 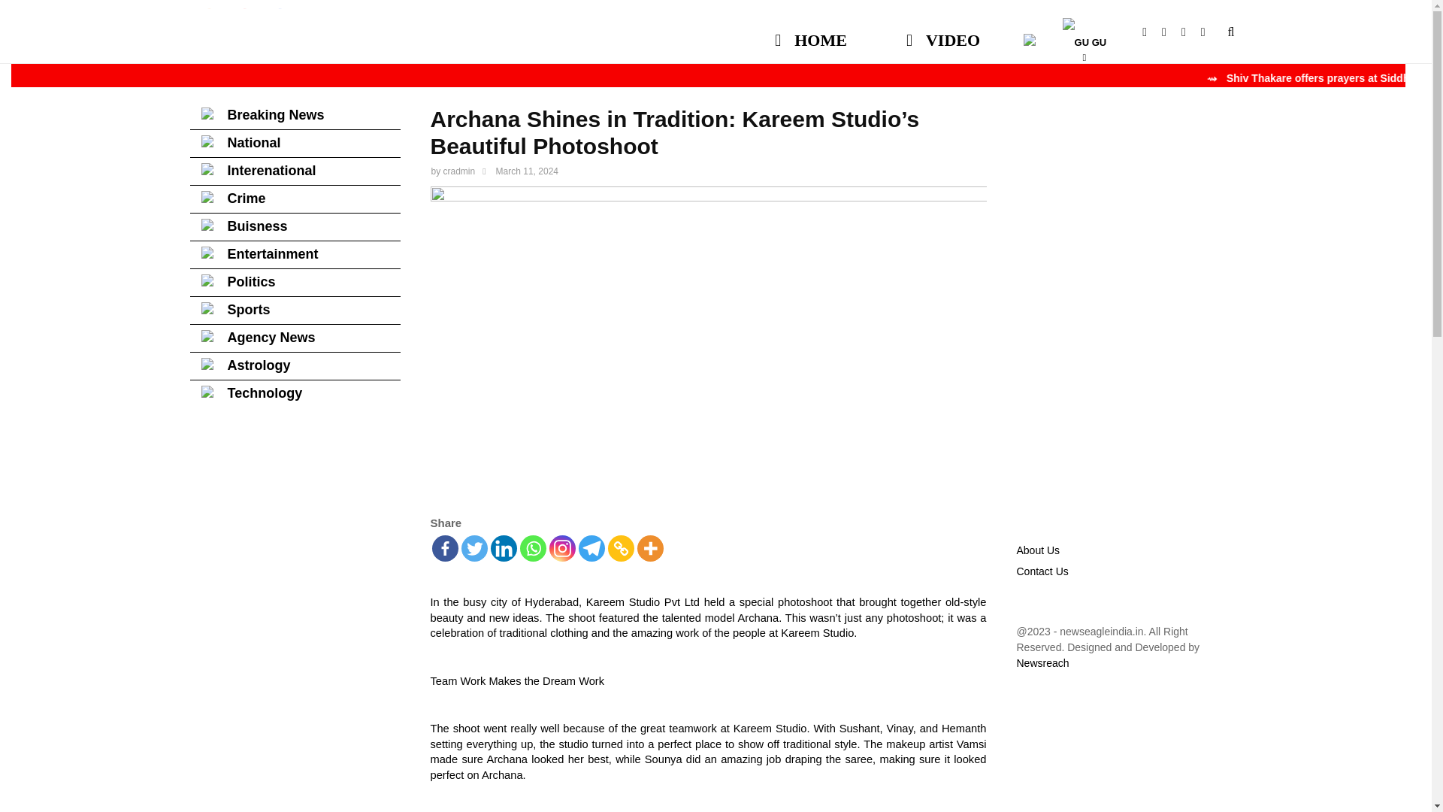 I want to click on Whatsapp, so click(x=1210, y=32).